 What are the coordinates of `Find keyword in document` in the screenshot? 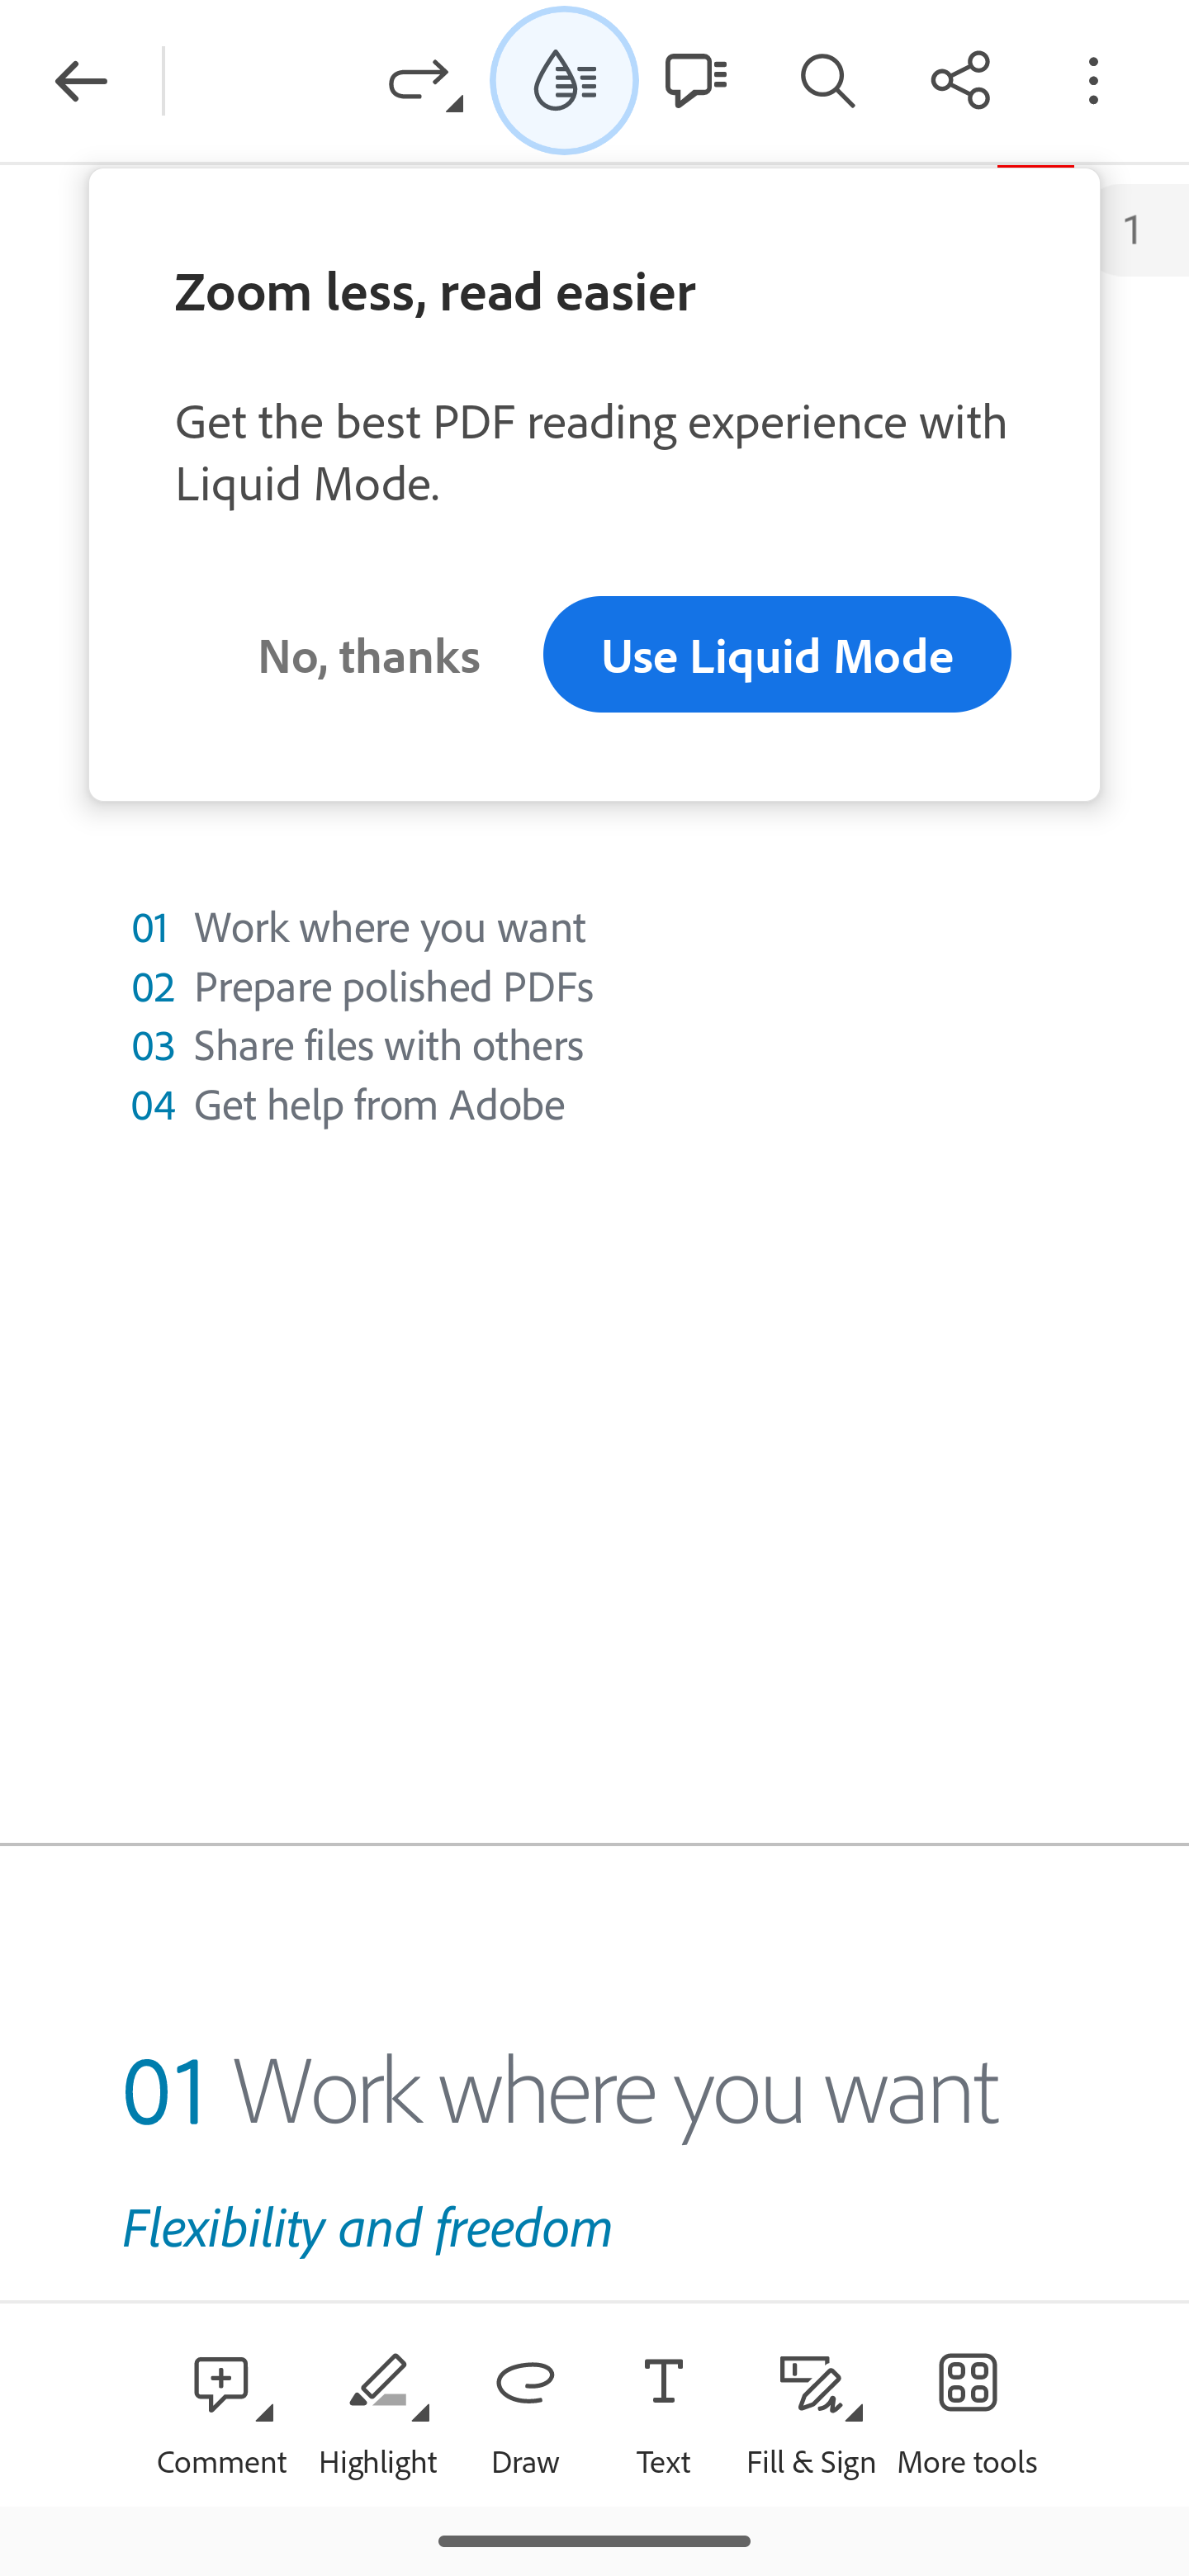 It's located at (827, 79).